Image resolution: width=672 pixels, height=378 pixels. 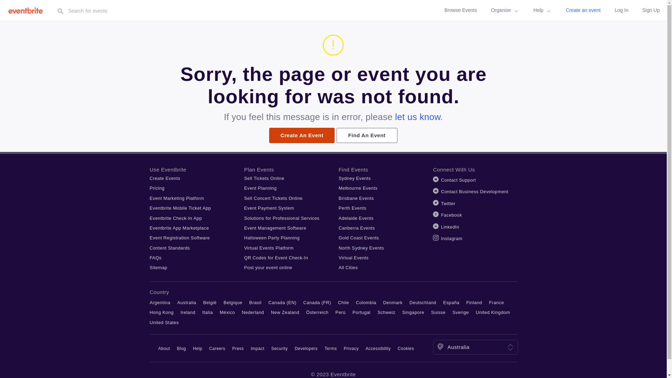 What do you see at coordinates (260, 188) in the screenshot?
I see `Event Planning` at bounding box center [260, 188].